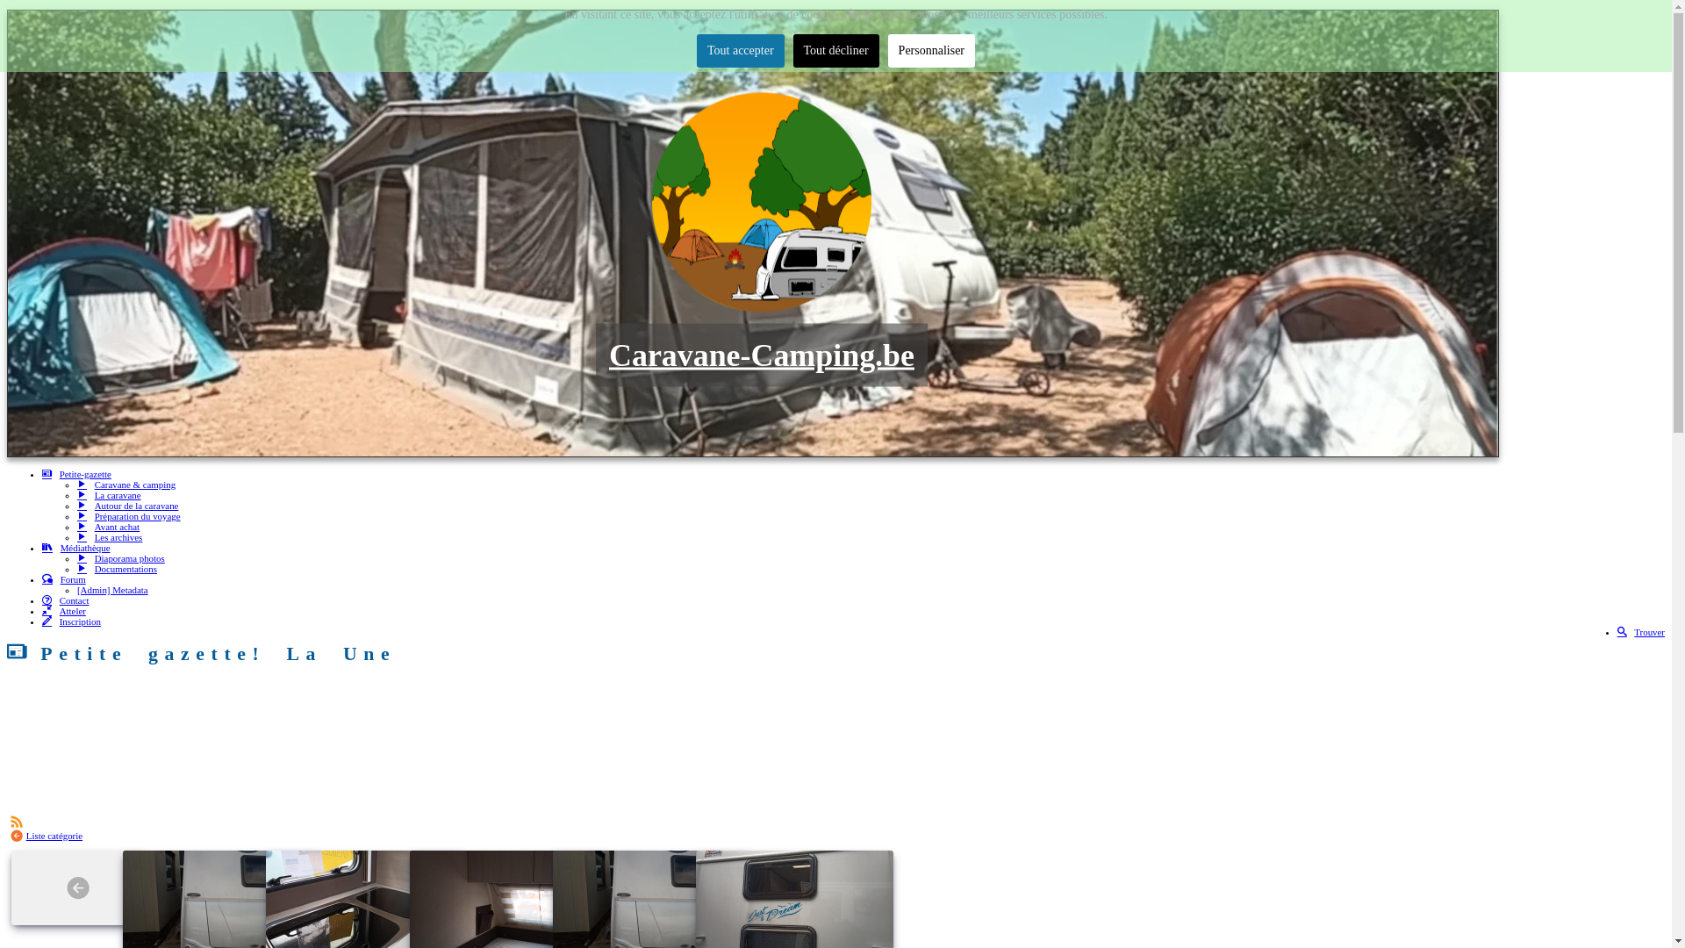 The width and height of the screenshot is (1685, 948). Describe the element at coordinates (128, 506) in the screenshot. I see `Autour de la caravane` at that location.